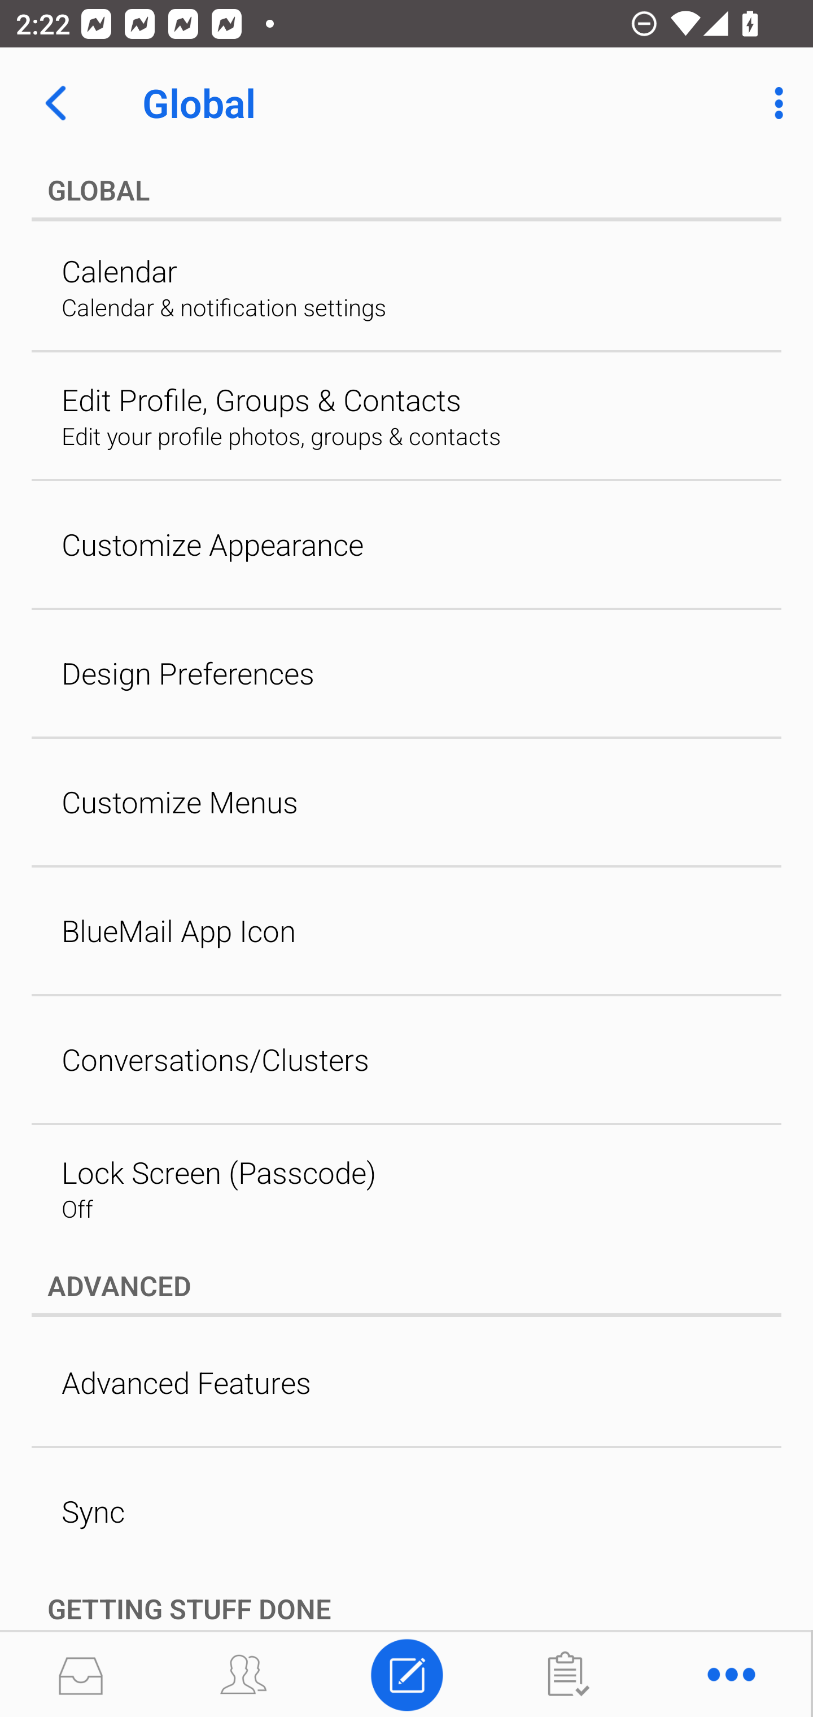 This screenshot has height=1717, width=813. Describe the element at coordinates (406, 1188) in the screenshot. I see `Lock Screen (Passcode) Off` at that location.